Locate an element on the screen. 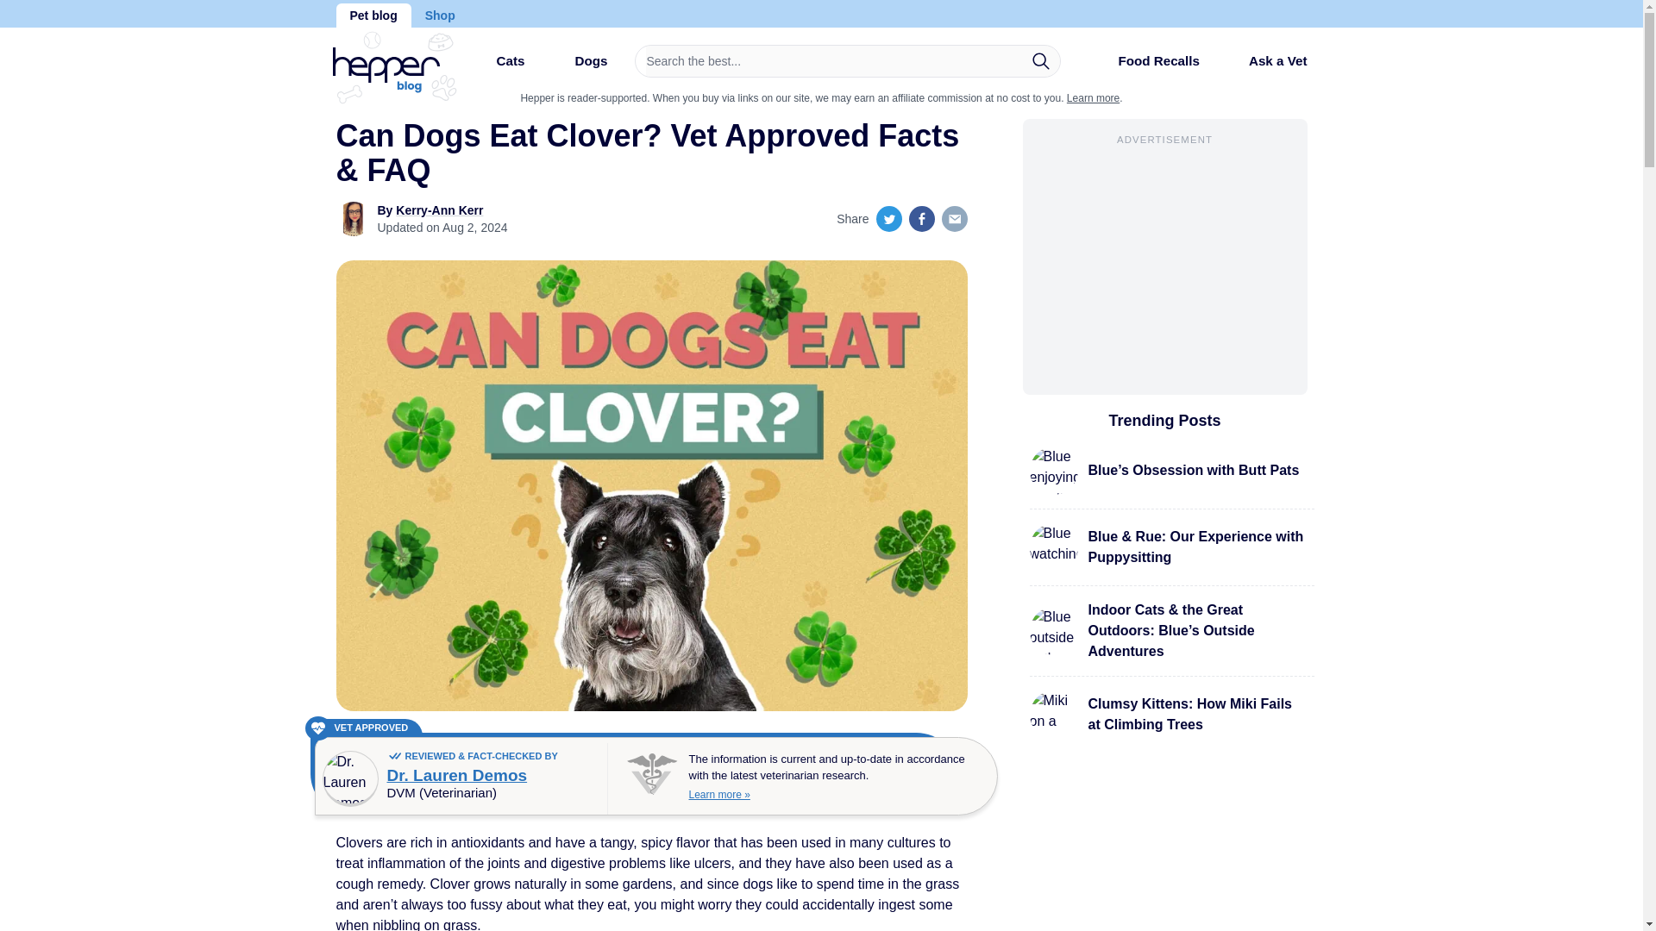 The height and width of the screenshot is (931, 1656). Kerry-Ann Kerr is located at coordinates (439, 210).